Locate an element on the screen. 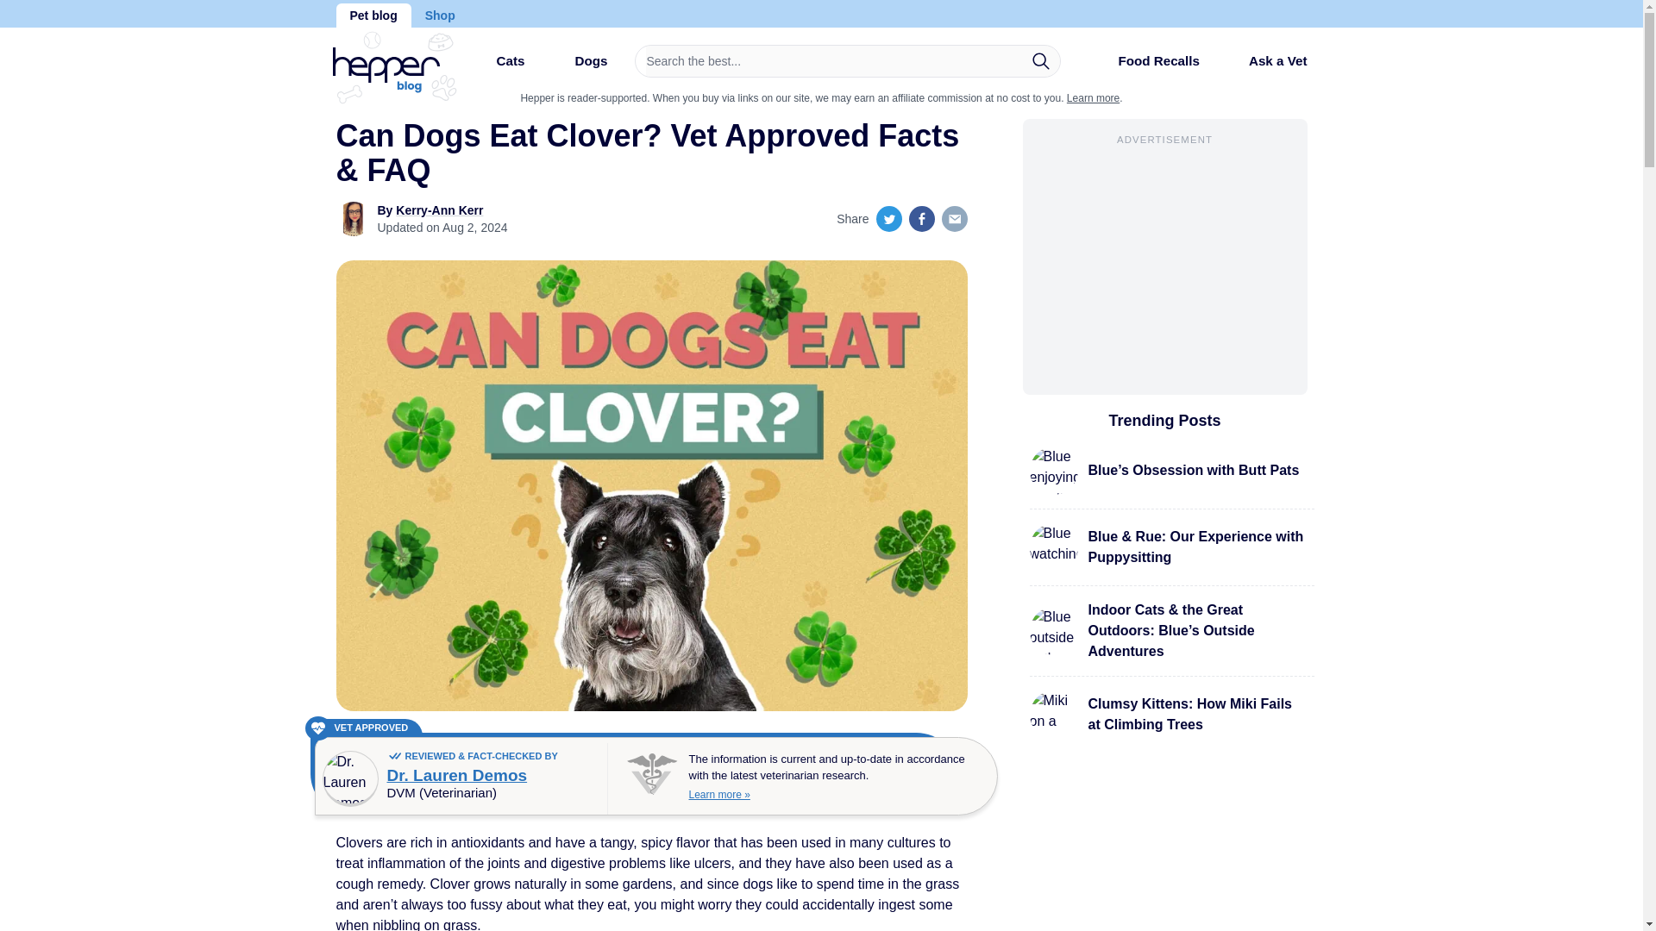 The height and width of the screenshot is (931, 1656). Kerry-Ann Kerr is located at coordinates (439, 210).